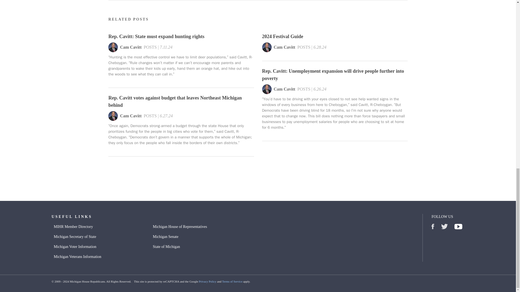  I want to click on Michigan Voter Information, so click(75, 247).